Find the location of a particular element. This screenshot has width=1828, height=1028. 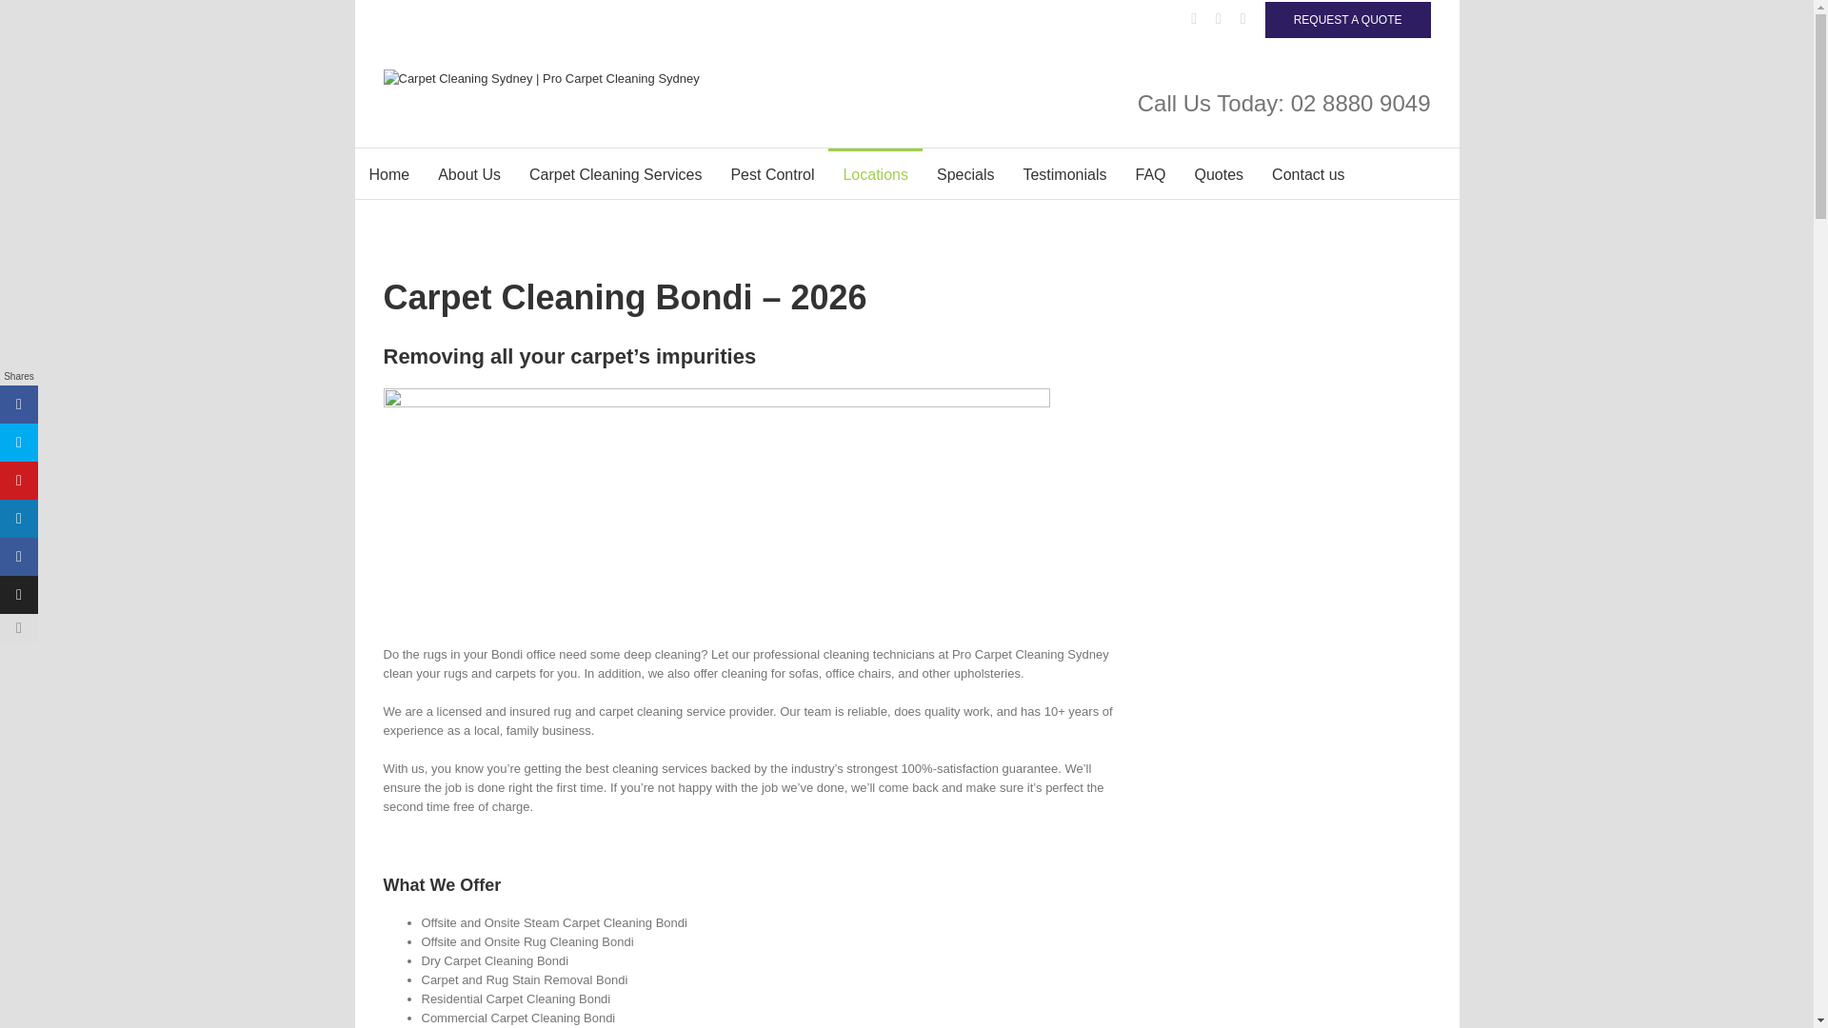

Cleaning Services is located at coordinates (615, 173).